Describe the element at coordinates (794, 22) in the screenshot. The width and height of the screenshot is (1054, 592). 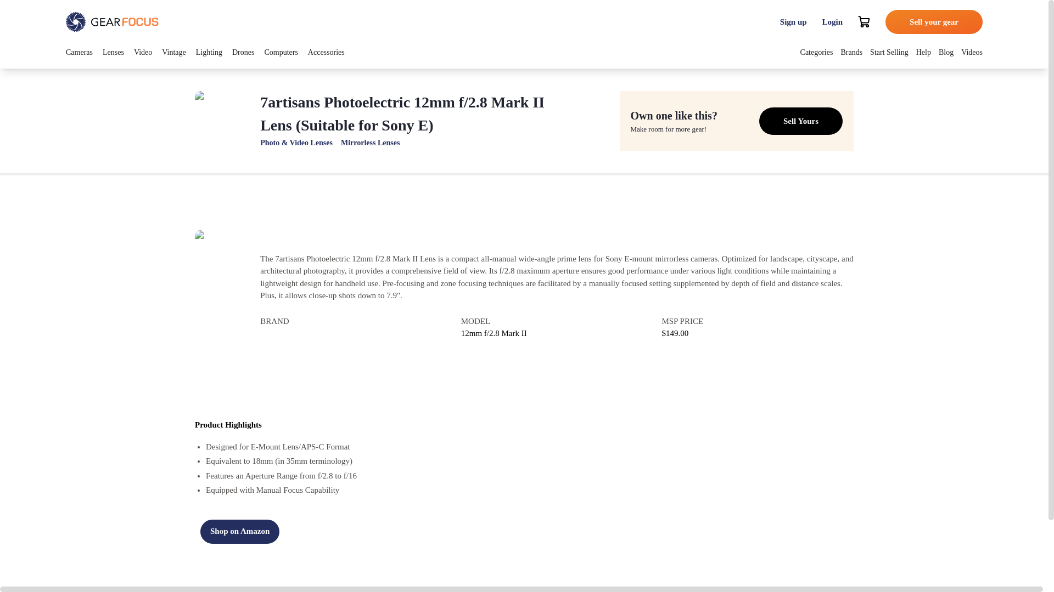
I see `Sign up` at that location.